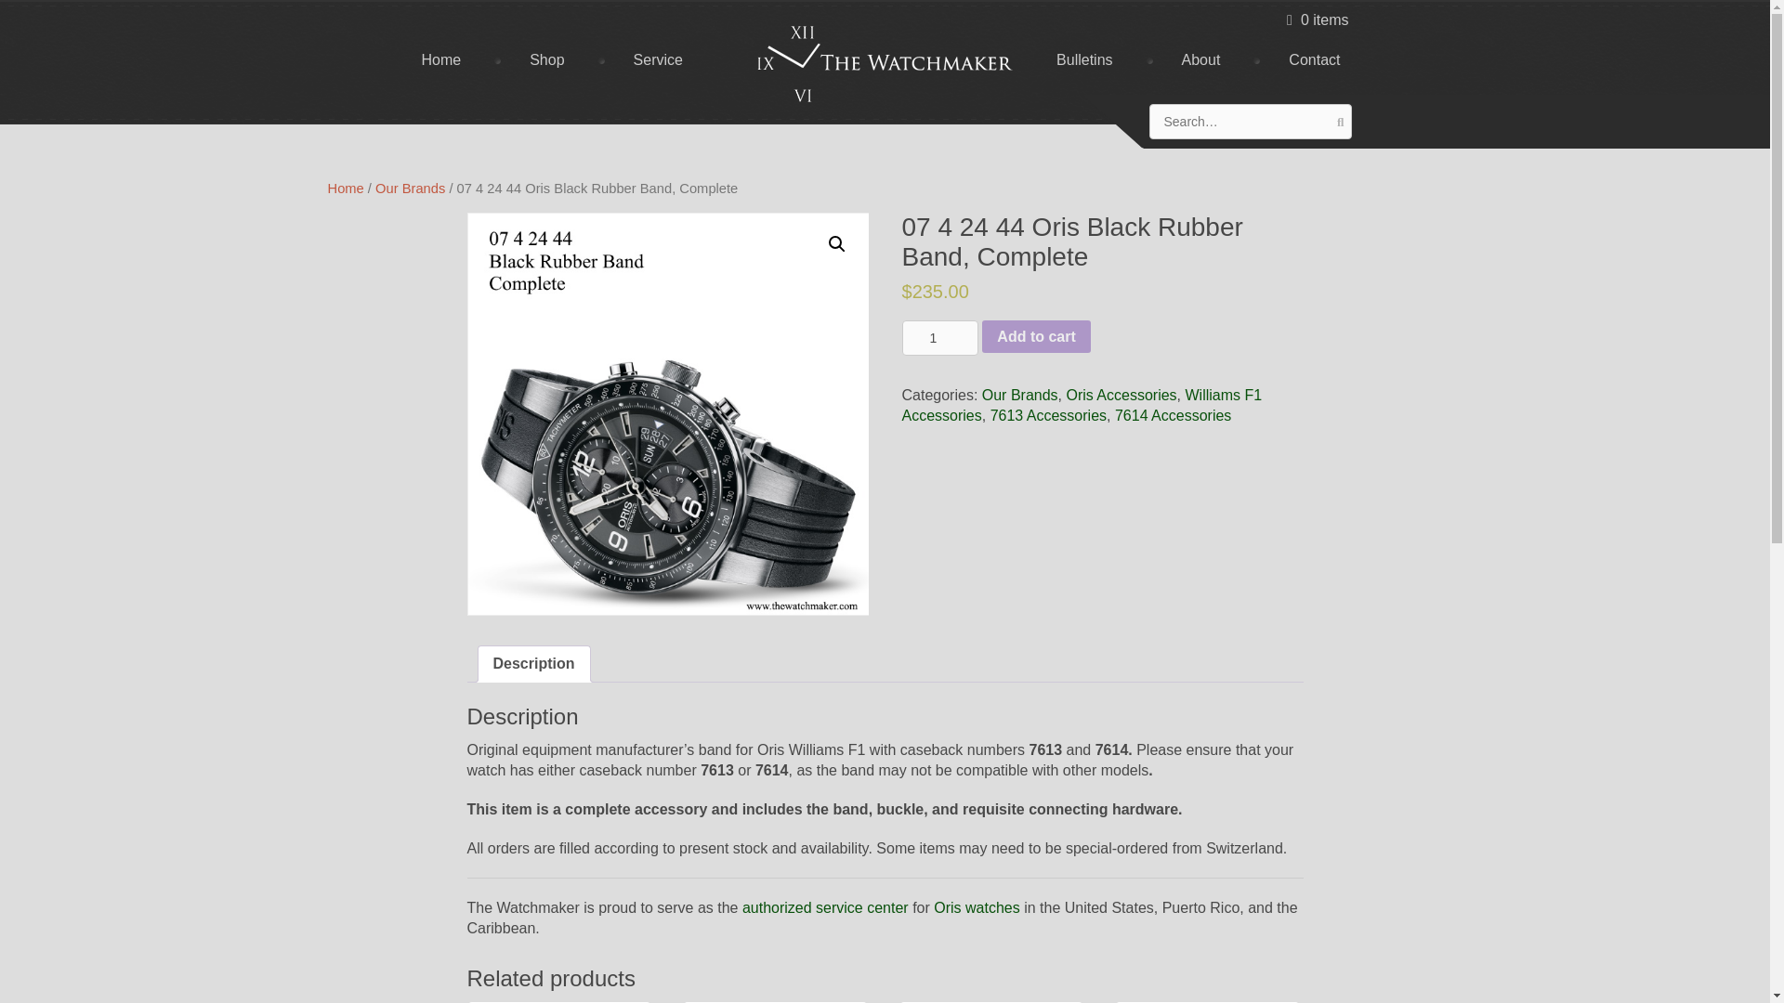 The image size is (1784, 1003). I want to click on Qty, so click(938, 338).